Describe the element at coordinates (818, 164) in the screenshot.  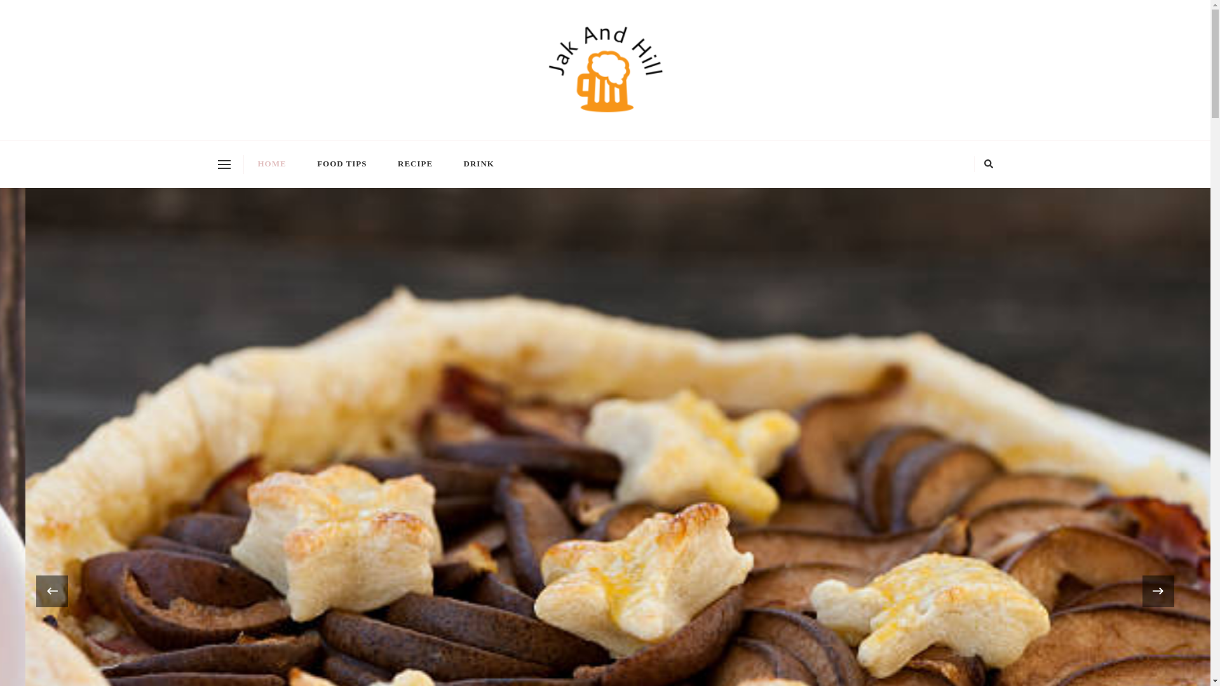
I see `Search` at that location.